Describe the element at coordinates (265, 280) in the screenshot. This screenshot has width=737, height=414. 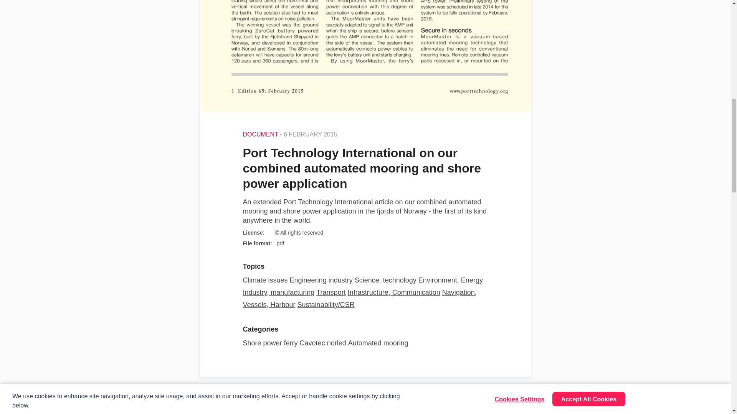
I see `Climate issues` at that location.